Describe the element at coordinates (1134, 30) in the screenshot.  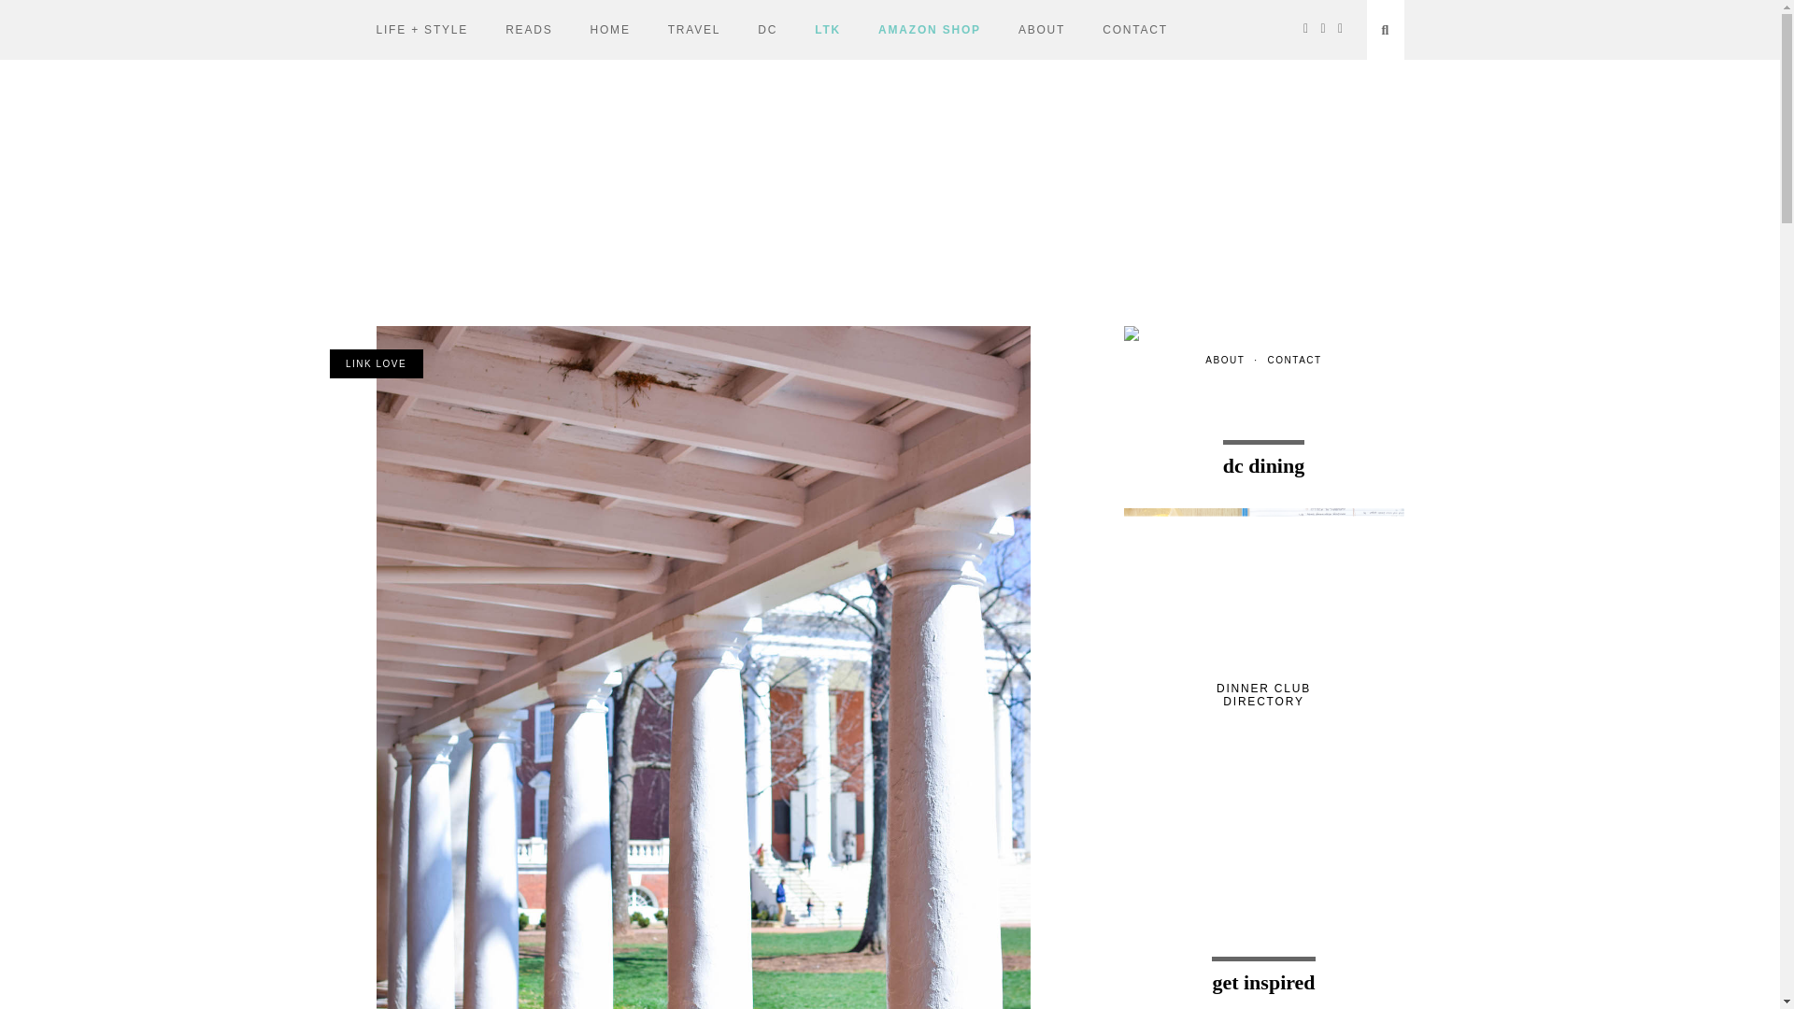
I see `CONTACT` at that location.